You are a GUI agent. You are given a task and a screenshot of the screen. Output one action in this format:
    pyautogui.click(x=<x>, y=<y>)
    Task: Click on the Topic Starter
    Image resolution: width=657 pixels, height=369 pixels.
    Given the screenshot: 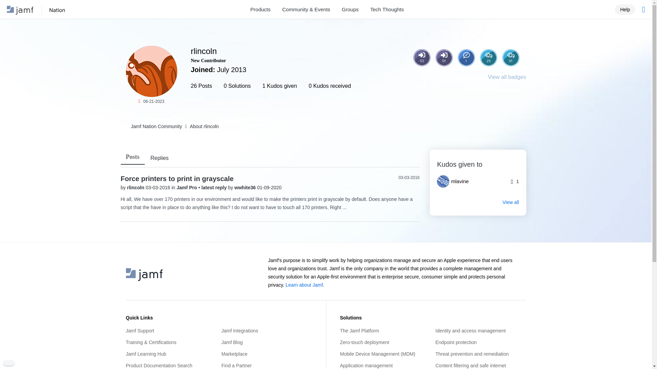 What is the action you would take?
    pyautogui.click(x=466, y=57)
    